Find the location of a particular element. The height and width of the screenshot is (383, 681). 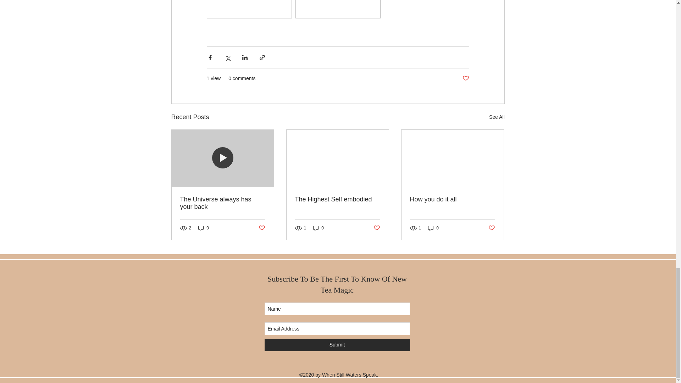

The Highest Self embodied is located at coordinates (337, 199).